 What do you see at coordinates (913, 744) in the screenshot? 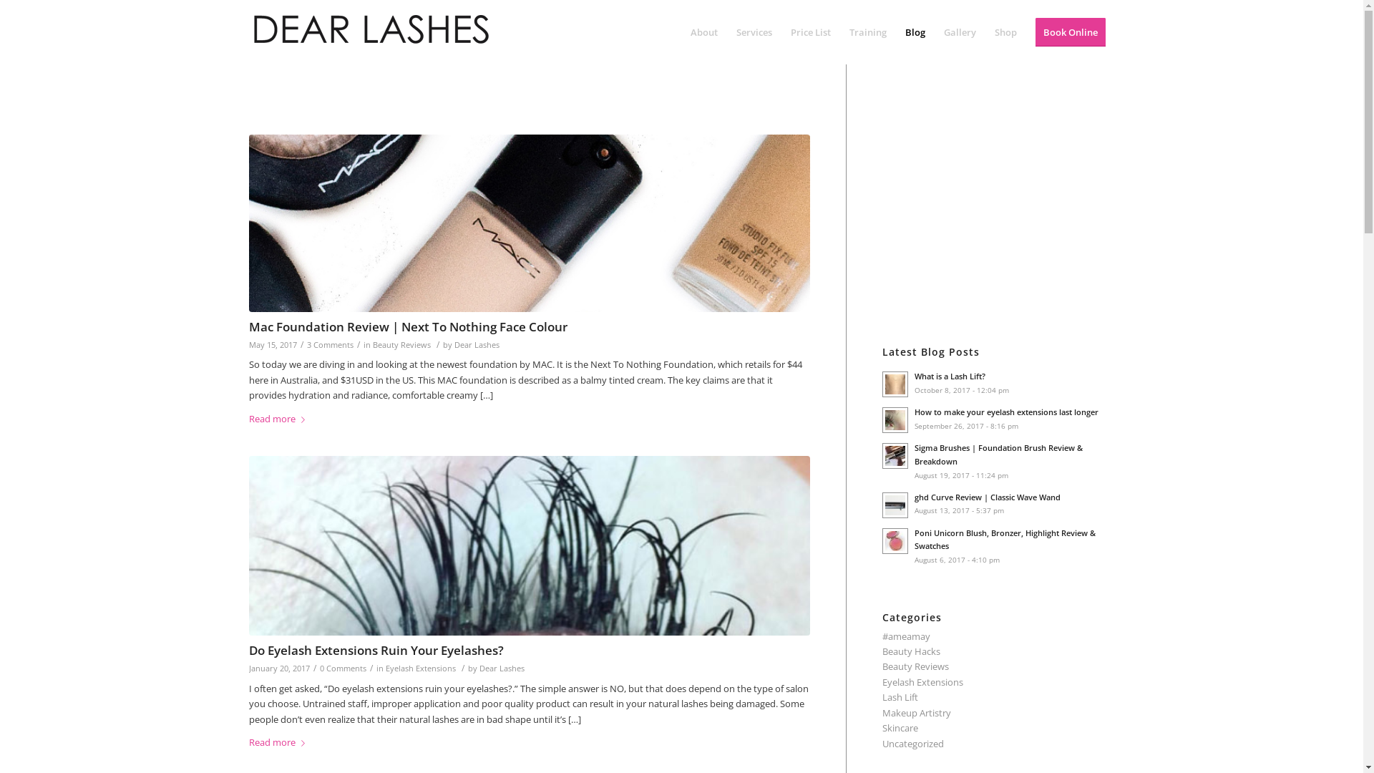
I see `Uncategorized` at bounding box center [913, 744].